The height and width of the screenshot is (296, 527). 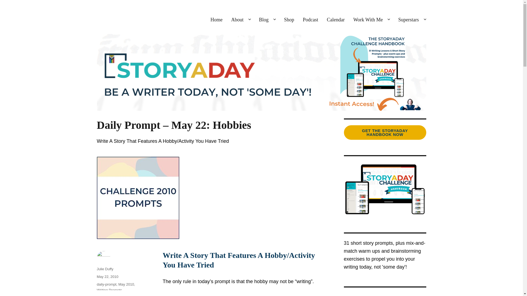 What do you see at coordinates (115, 18) in the screenshot?
I see `StoryADay` at bounding box center [115, 18].